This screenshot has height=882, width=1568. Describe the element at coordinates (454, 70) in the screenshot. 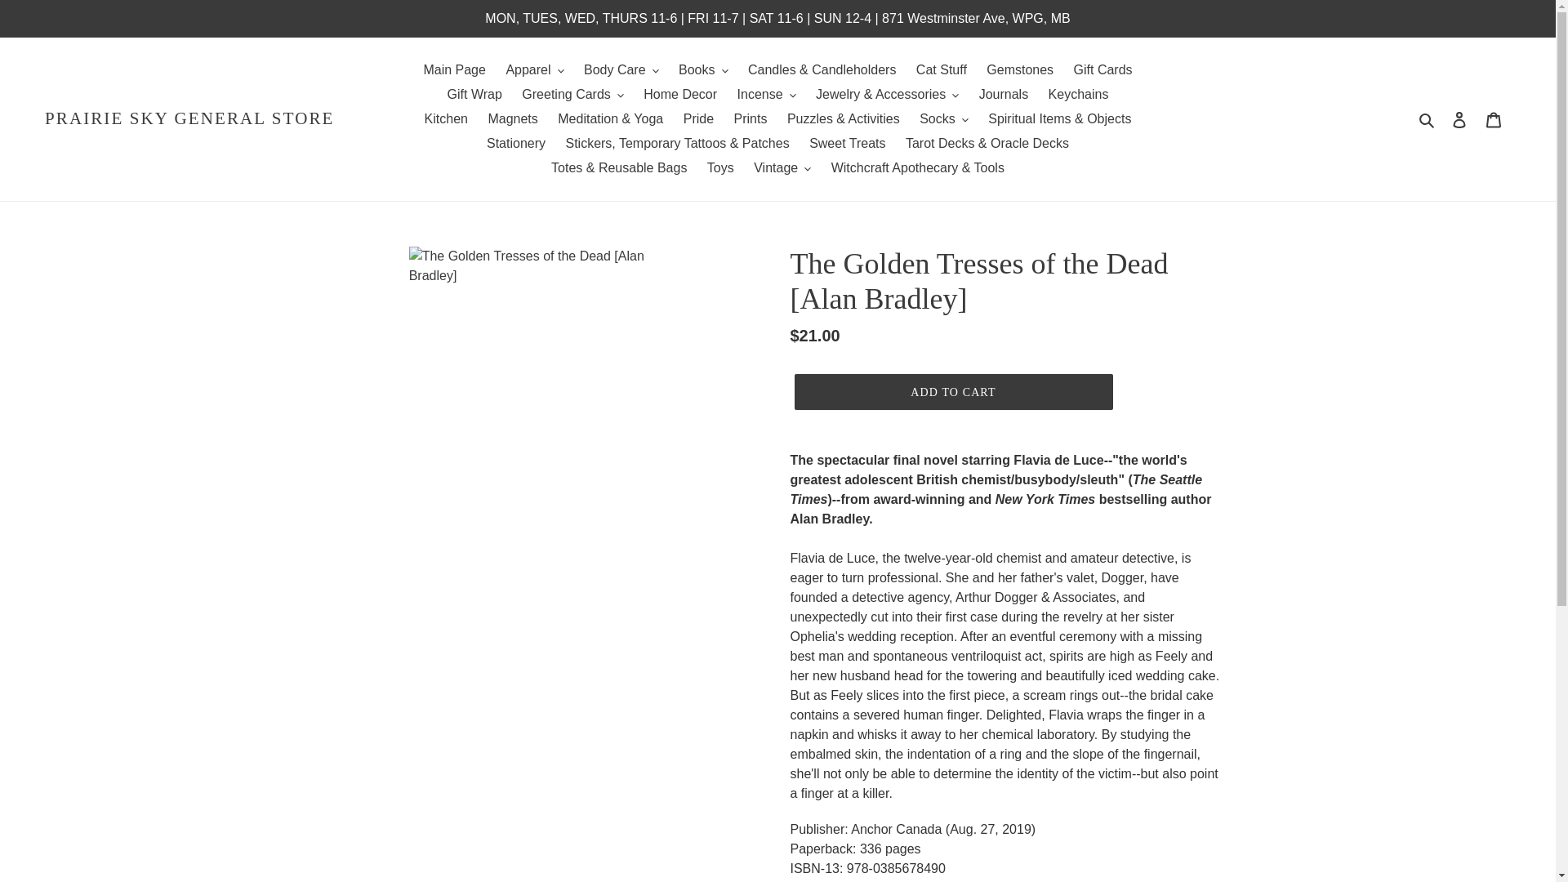

I see `Main Page` at that location.